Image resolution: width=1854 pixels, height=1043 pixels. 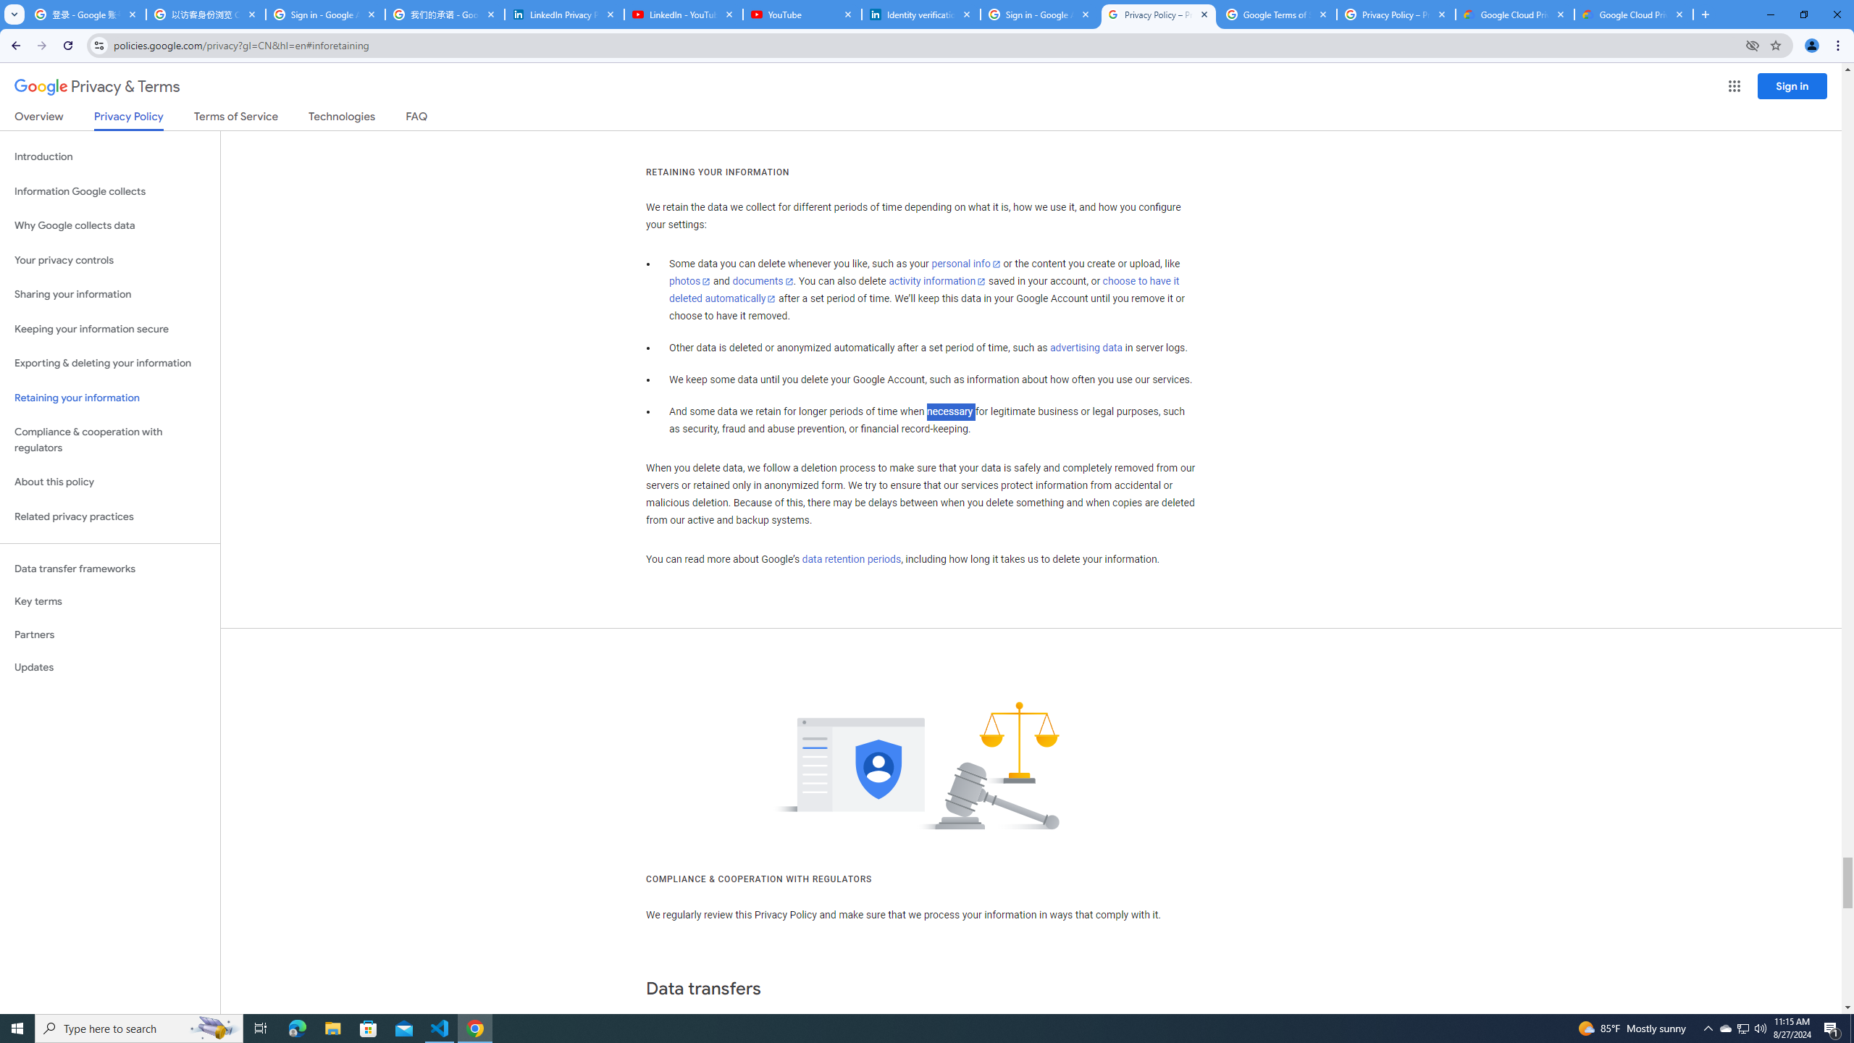 What do you see at coordinates (110, 601) in the screenshot?
I see `Key terms` at bounding box center [110, 601].